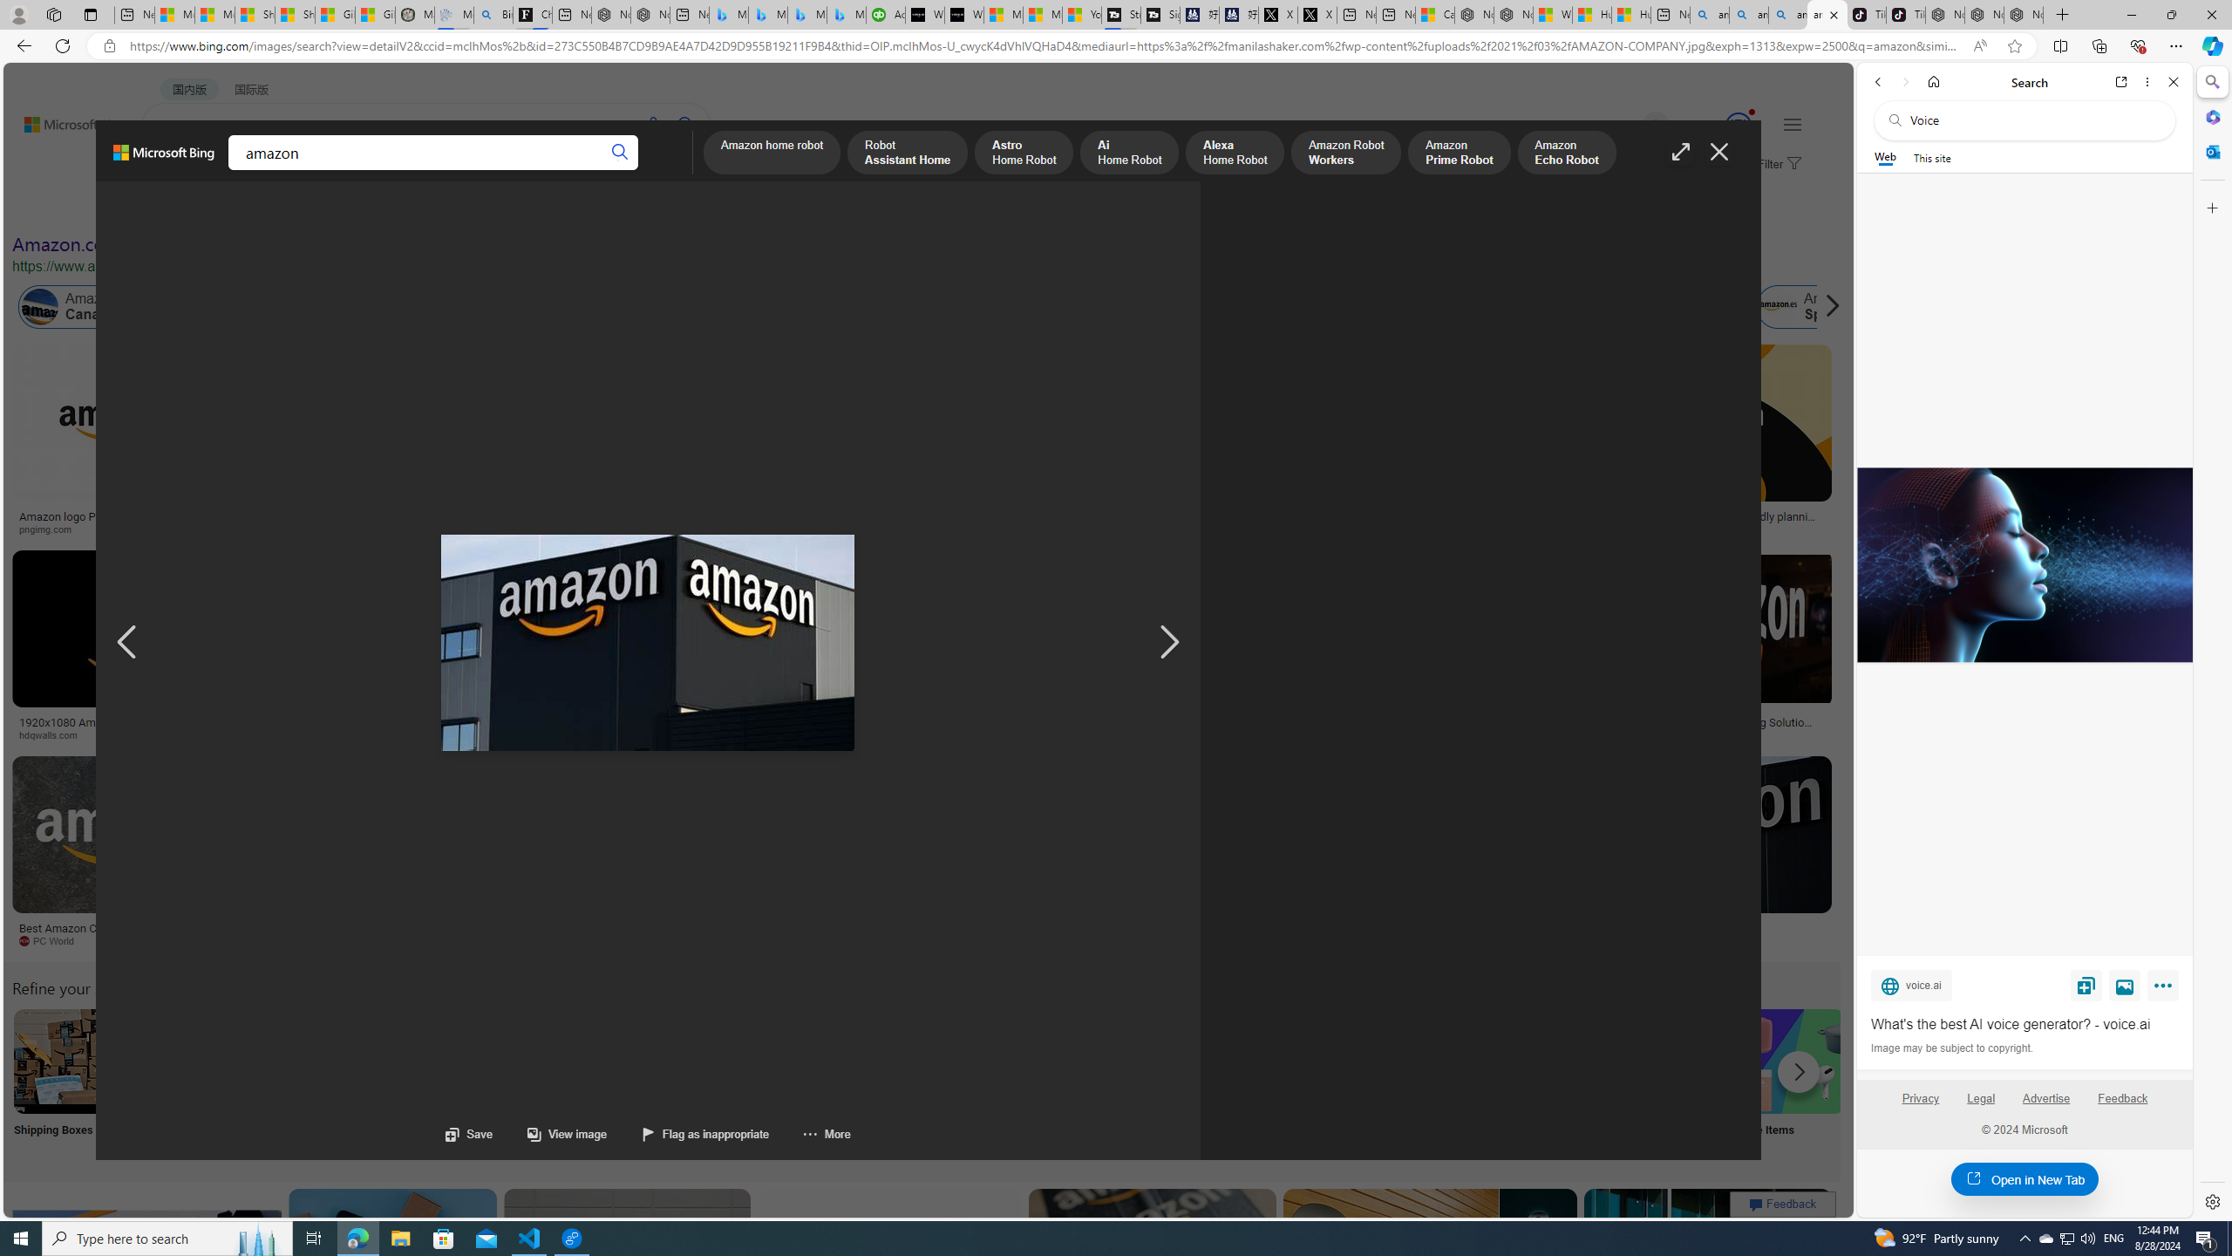 This screenshot has height=1256, width=2232. I want to click on Prime Shopping Online, so click(1447, 1083).